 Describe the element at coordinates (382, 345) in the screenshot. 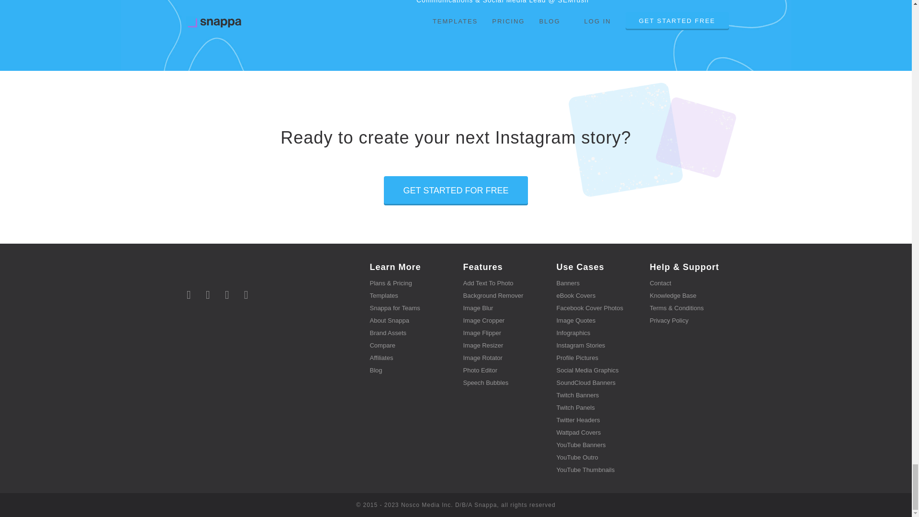

I see `Compare` at that location.